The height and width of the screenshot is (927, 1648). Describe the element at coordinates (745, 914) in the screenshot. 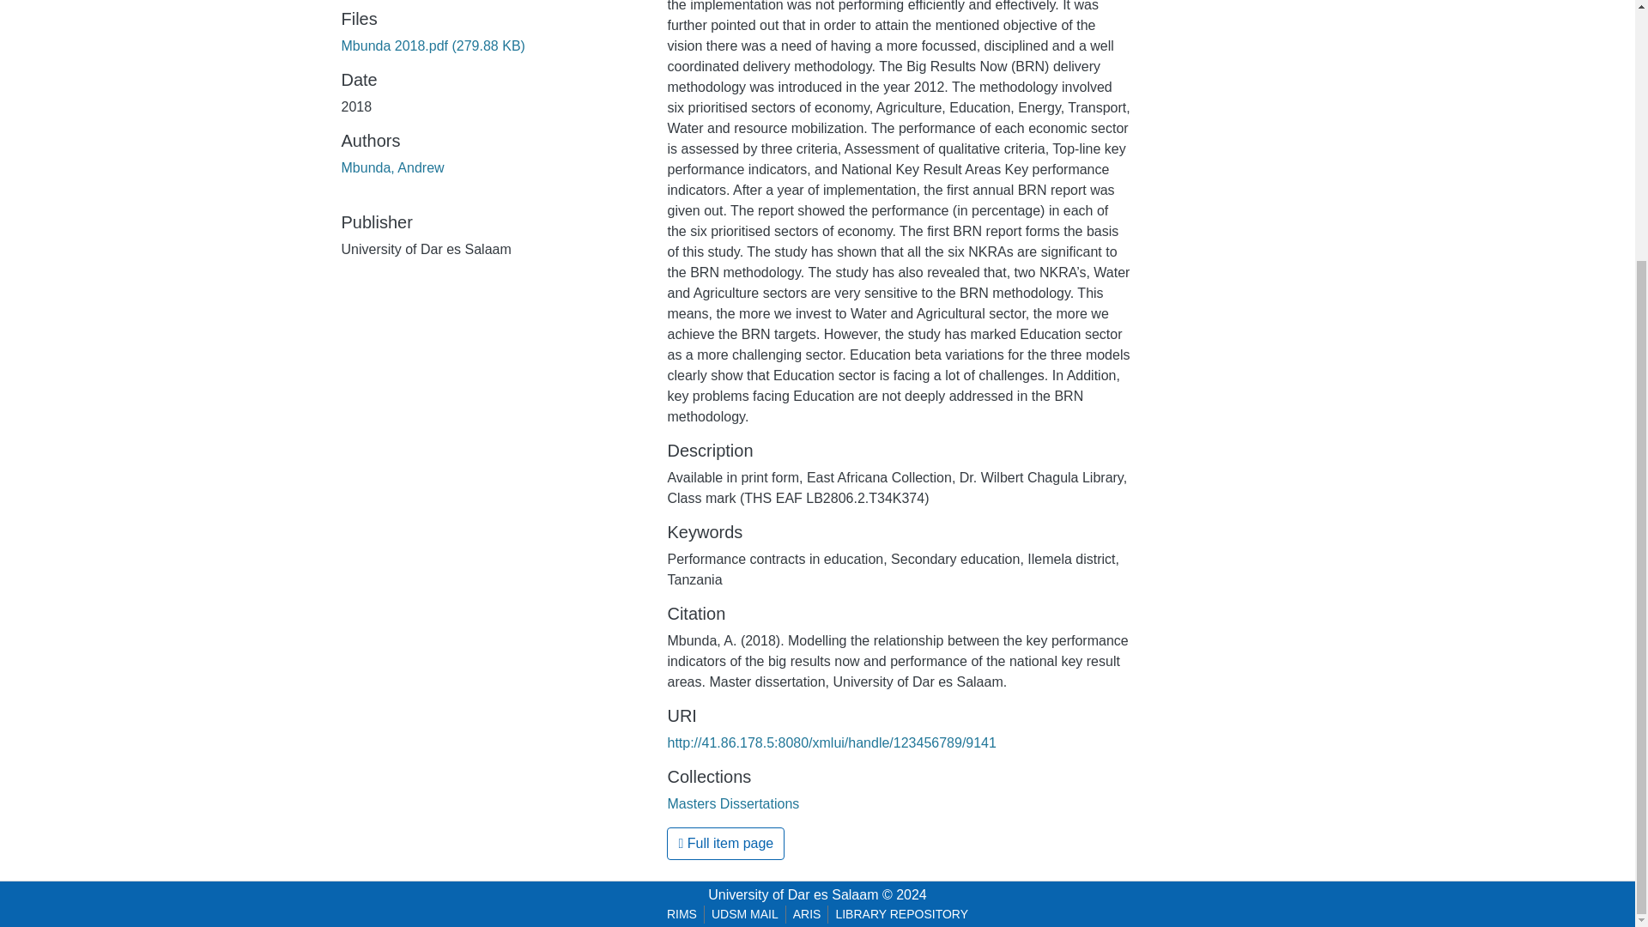

I see `UDSM MAIL` at that location.